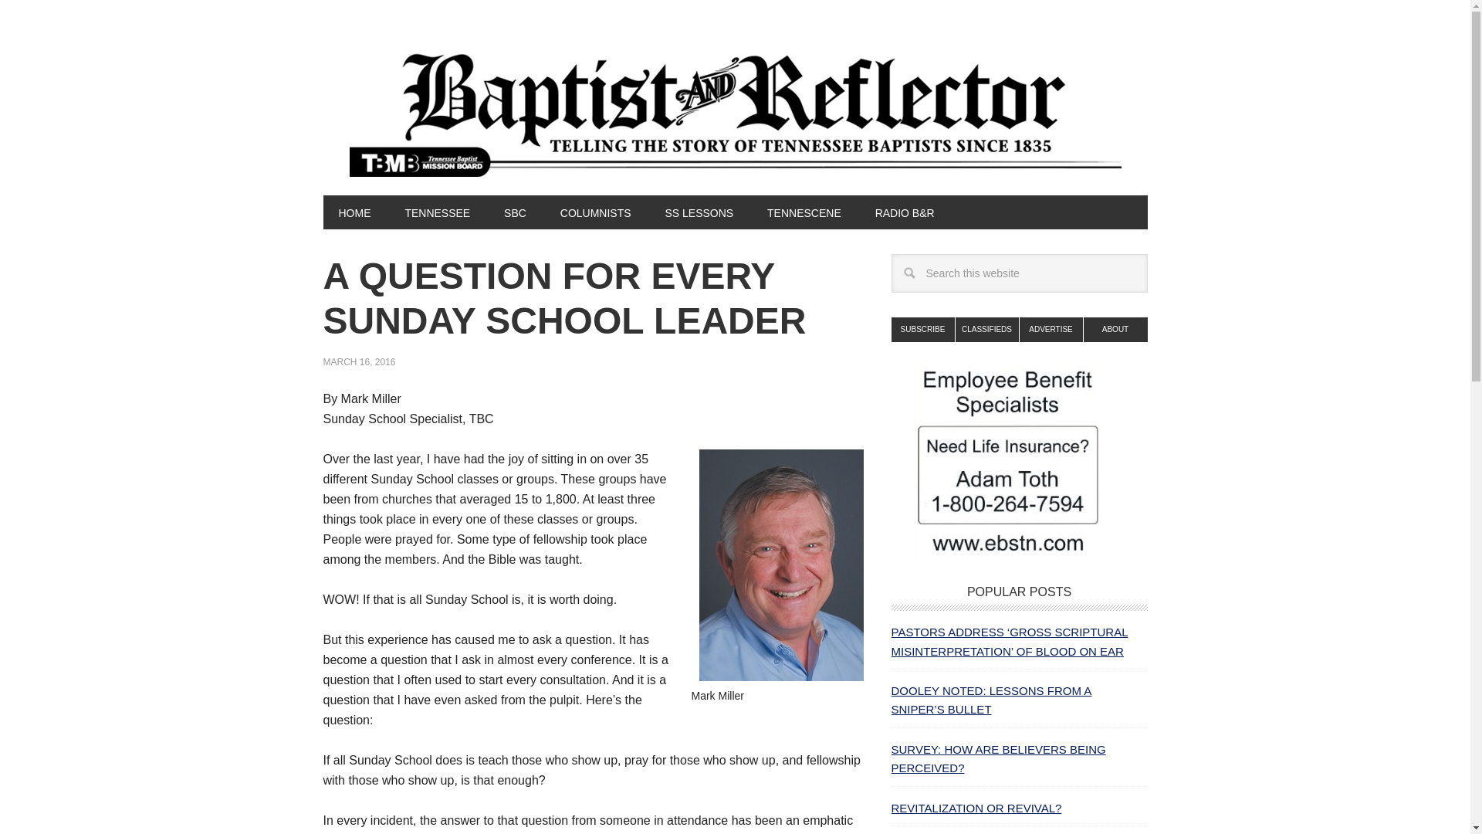  Describe the element at coordinates (987, 329) in the screenshot. I see `CLASSIFIEDS` at that location.